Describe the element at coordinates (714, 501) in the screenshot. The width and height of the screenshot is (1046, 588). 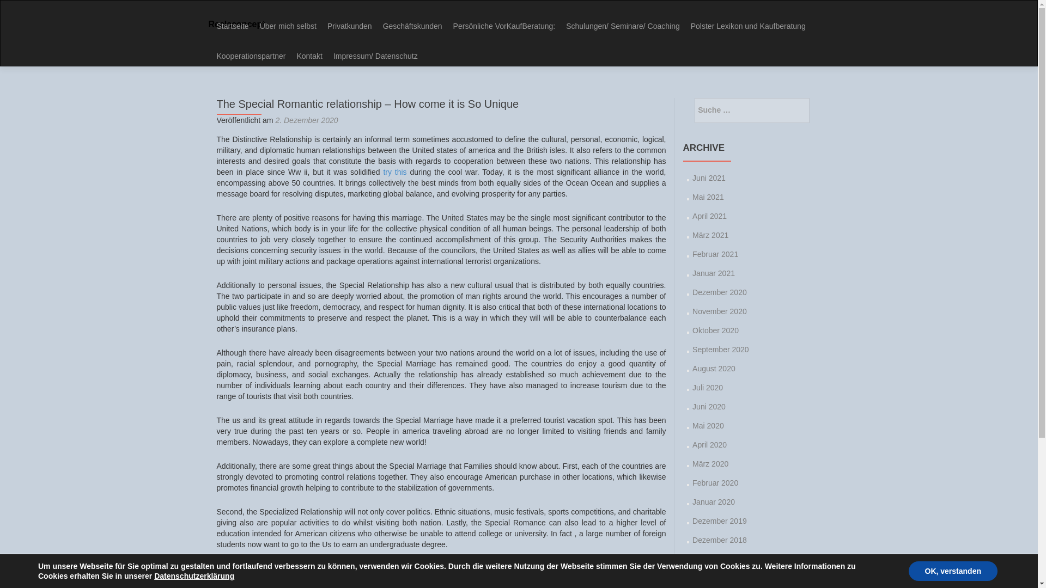
I see `Januar 2020` at that location.